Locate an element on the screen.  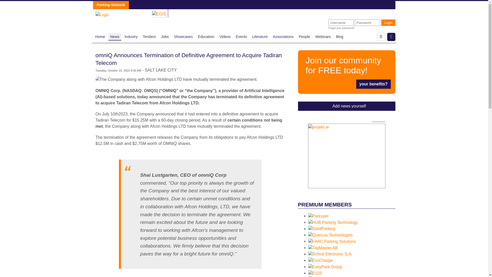
Industry is located at coordinates (131, 36).